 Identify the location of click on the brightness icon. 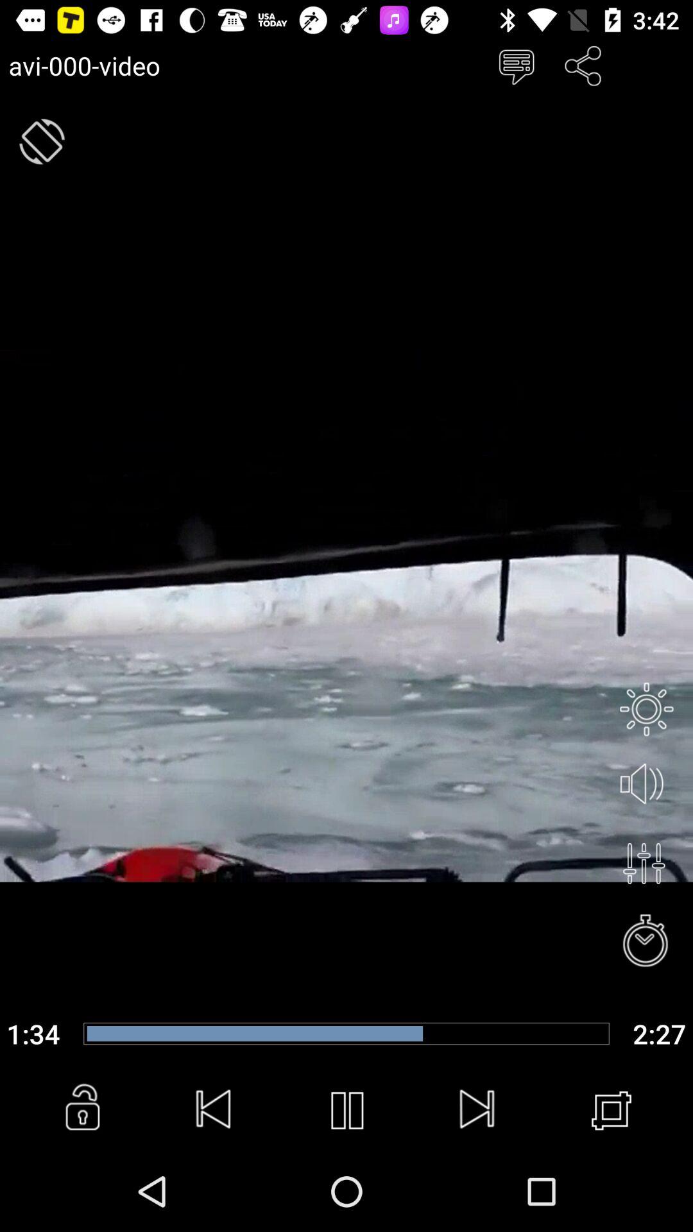
(647, 708).